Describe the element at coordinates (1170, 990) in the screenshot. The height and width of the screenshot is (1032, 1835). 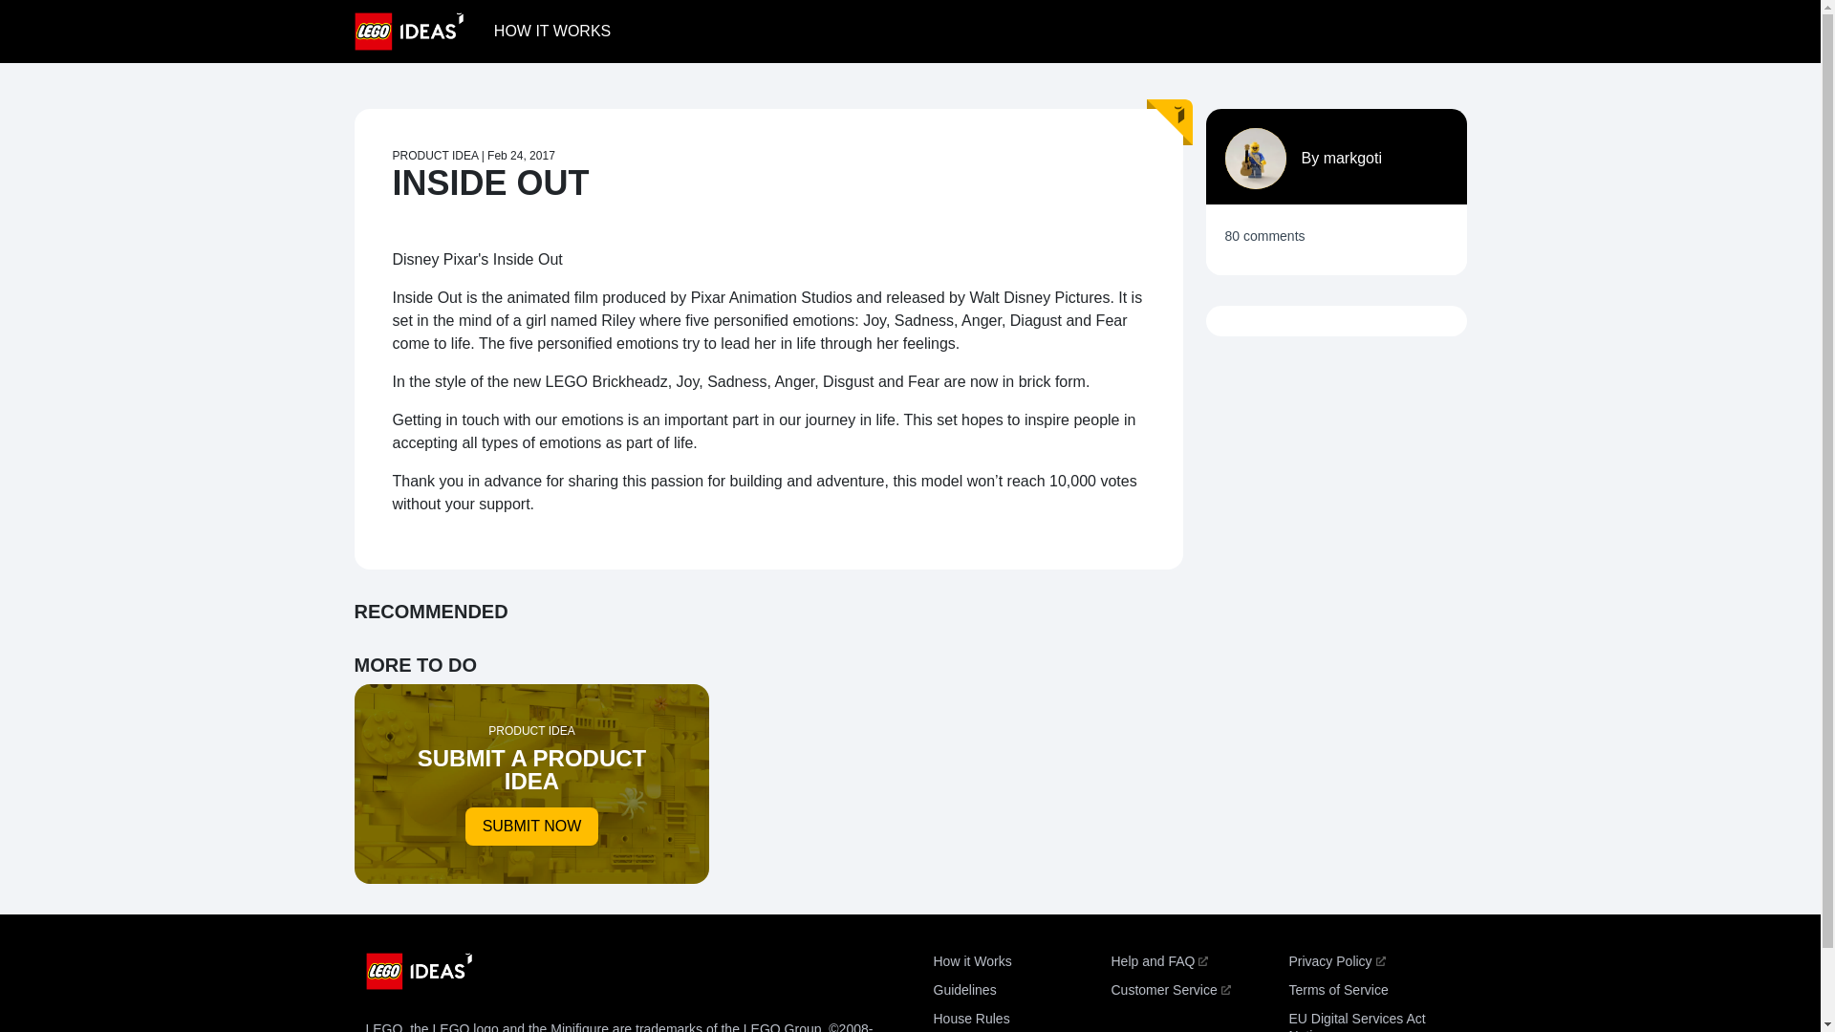
I see `Customer Service` at that location.